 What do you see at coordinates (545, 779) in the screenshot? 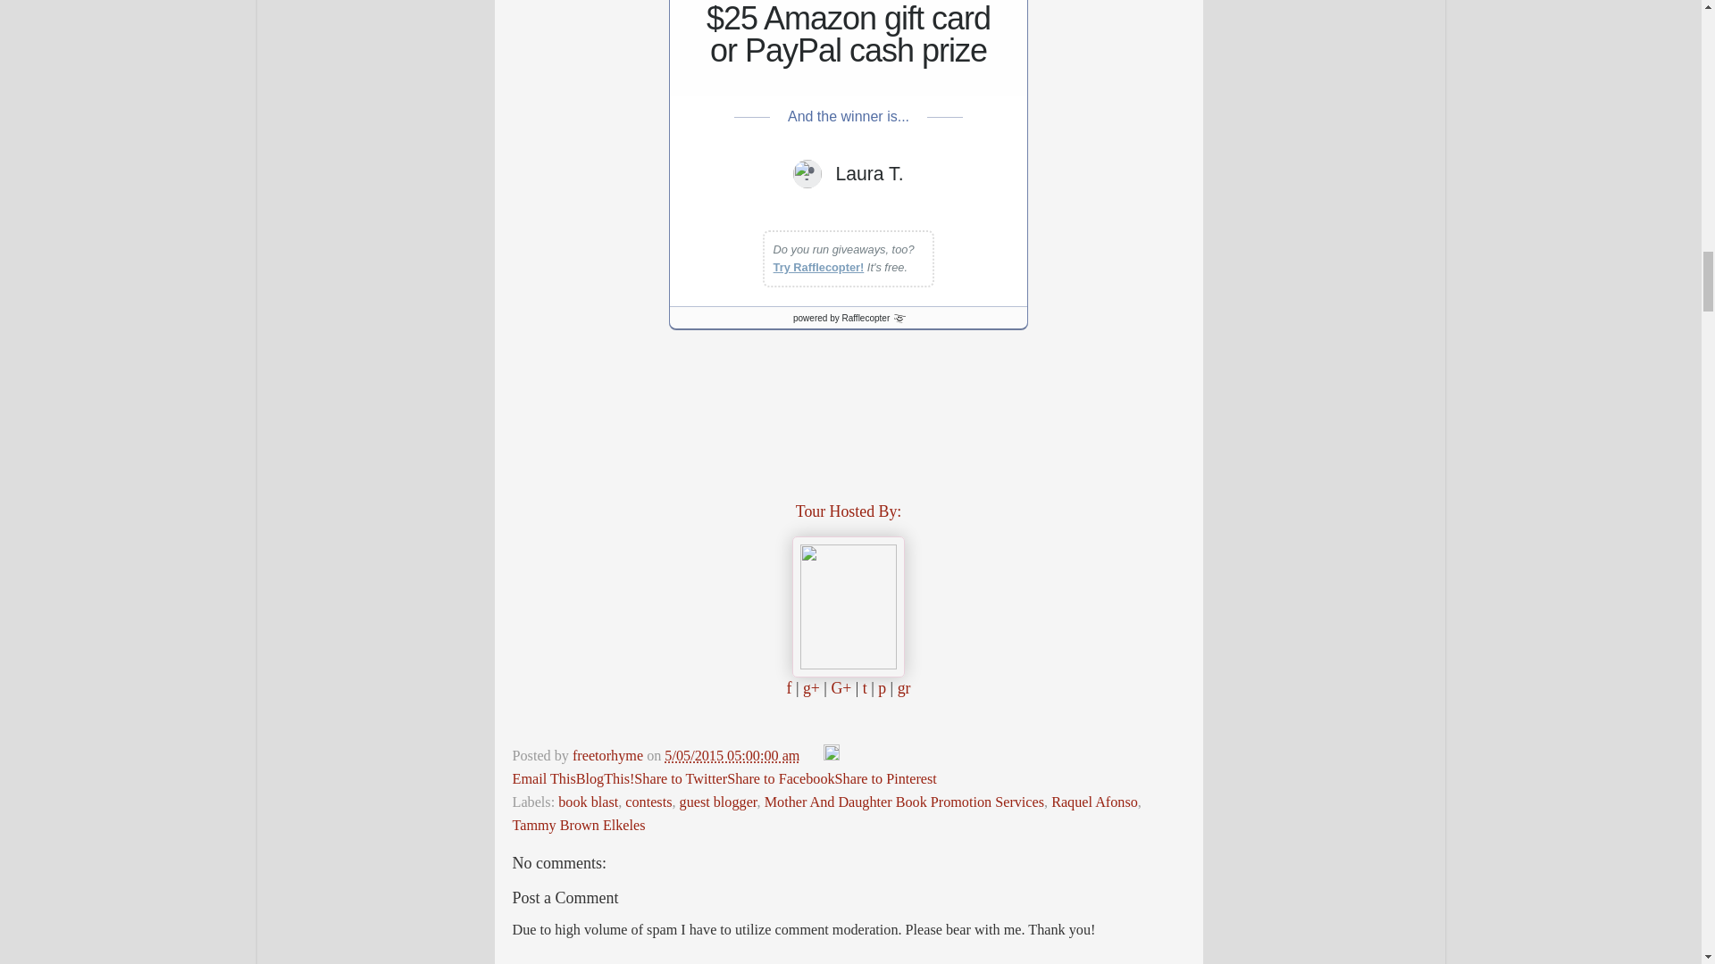
I see `Email This` at bounding box center [545, 779].